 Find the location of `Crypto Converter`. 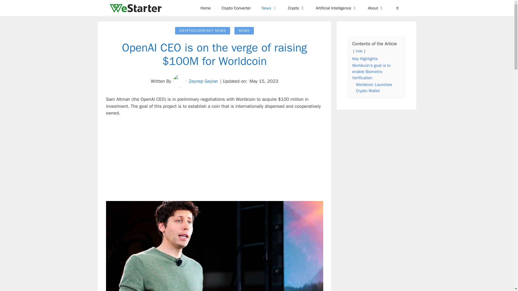

Crypto Converter is located at coordinates (236, 8).